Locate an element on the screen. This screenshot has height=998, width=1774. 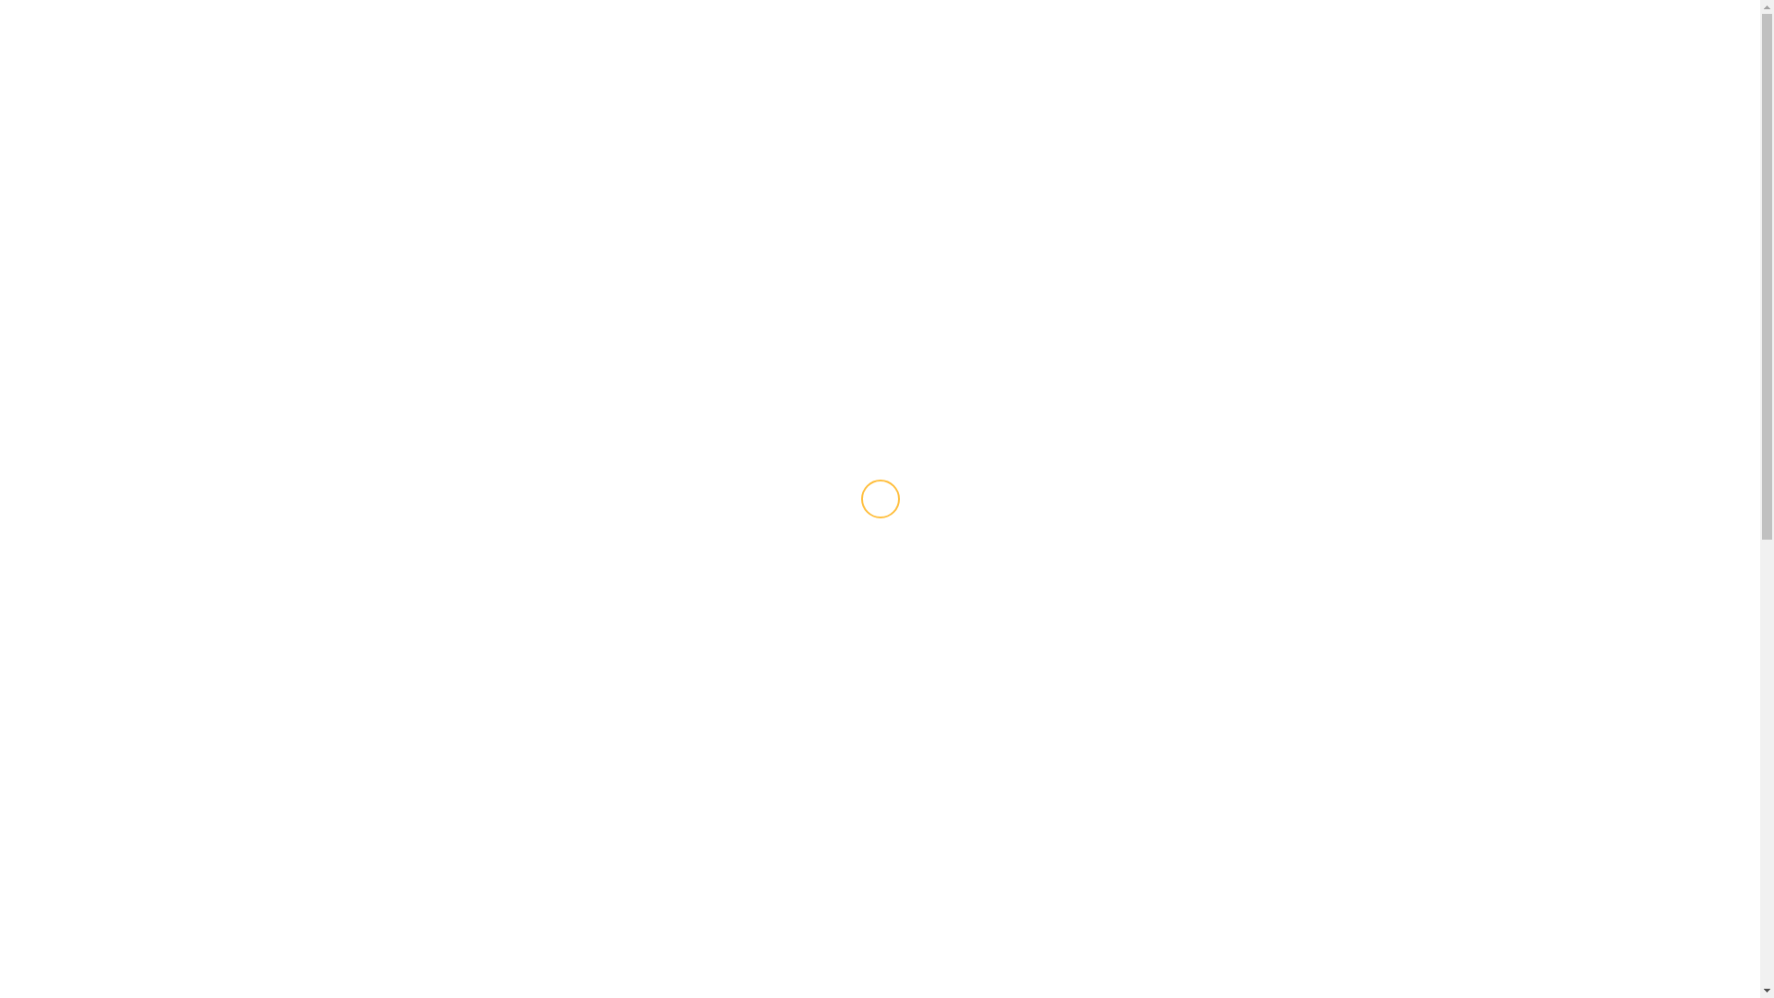
Home is located at coordinates (310, 200).